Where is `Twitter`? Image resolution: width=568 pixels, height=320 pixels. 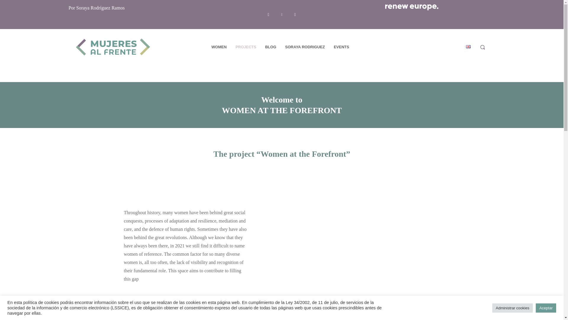 Twitter is located at coordinates (282, 15).